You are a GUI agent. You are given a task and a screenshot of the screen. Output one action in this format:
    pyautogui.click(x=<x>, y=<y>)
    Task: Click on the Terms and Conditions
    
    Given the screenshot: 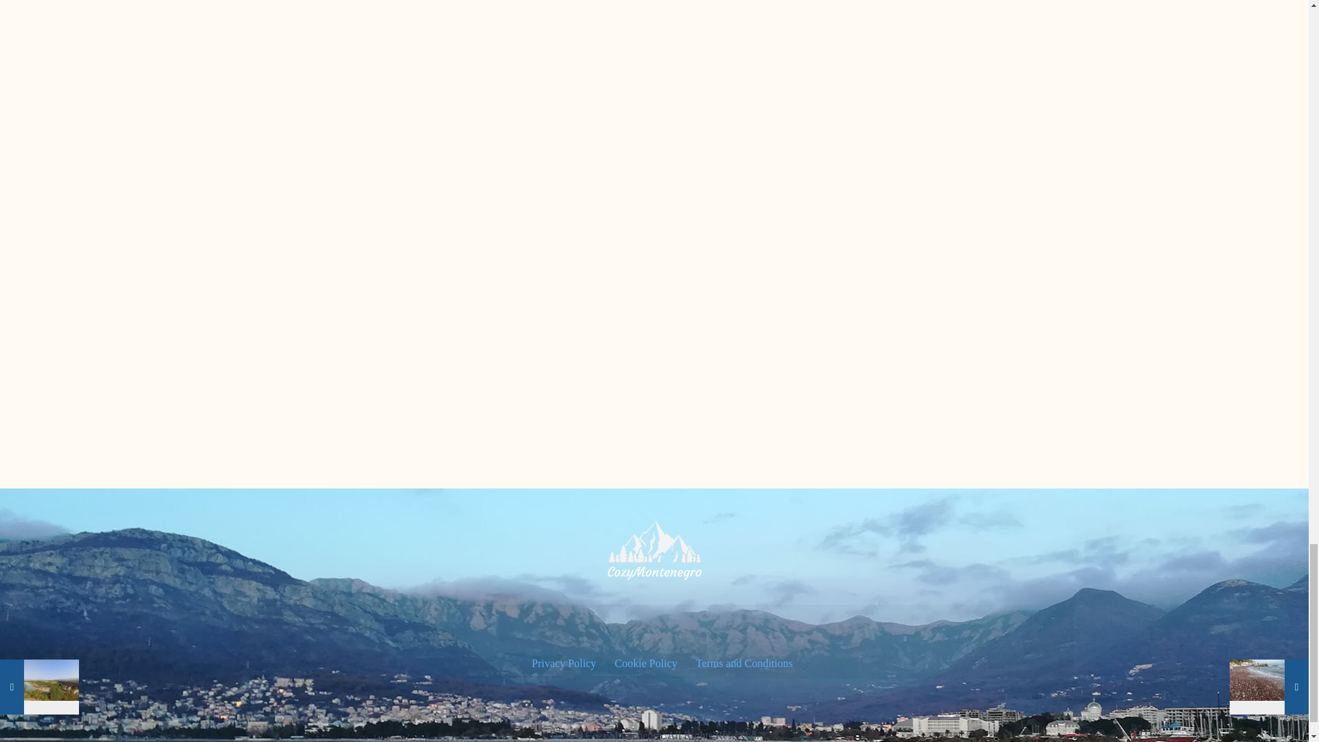 What is the action you would take?
    pyautogui.click(x=743, y=664)
    